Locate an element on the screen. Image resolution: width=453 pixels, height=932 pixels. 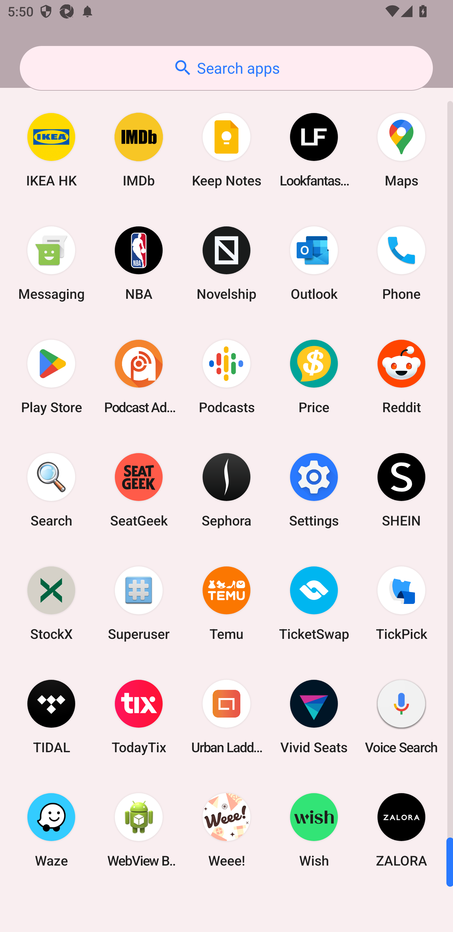
Temu is located at coordinates (226, 603).